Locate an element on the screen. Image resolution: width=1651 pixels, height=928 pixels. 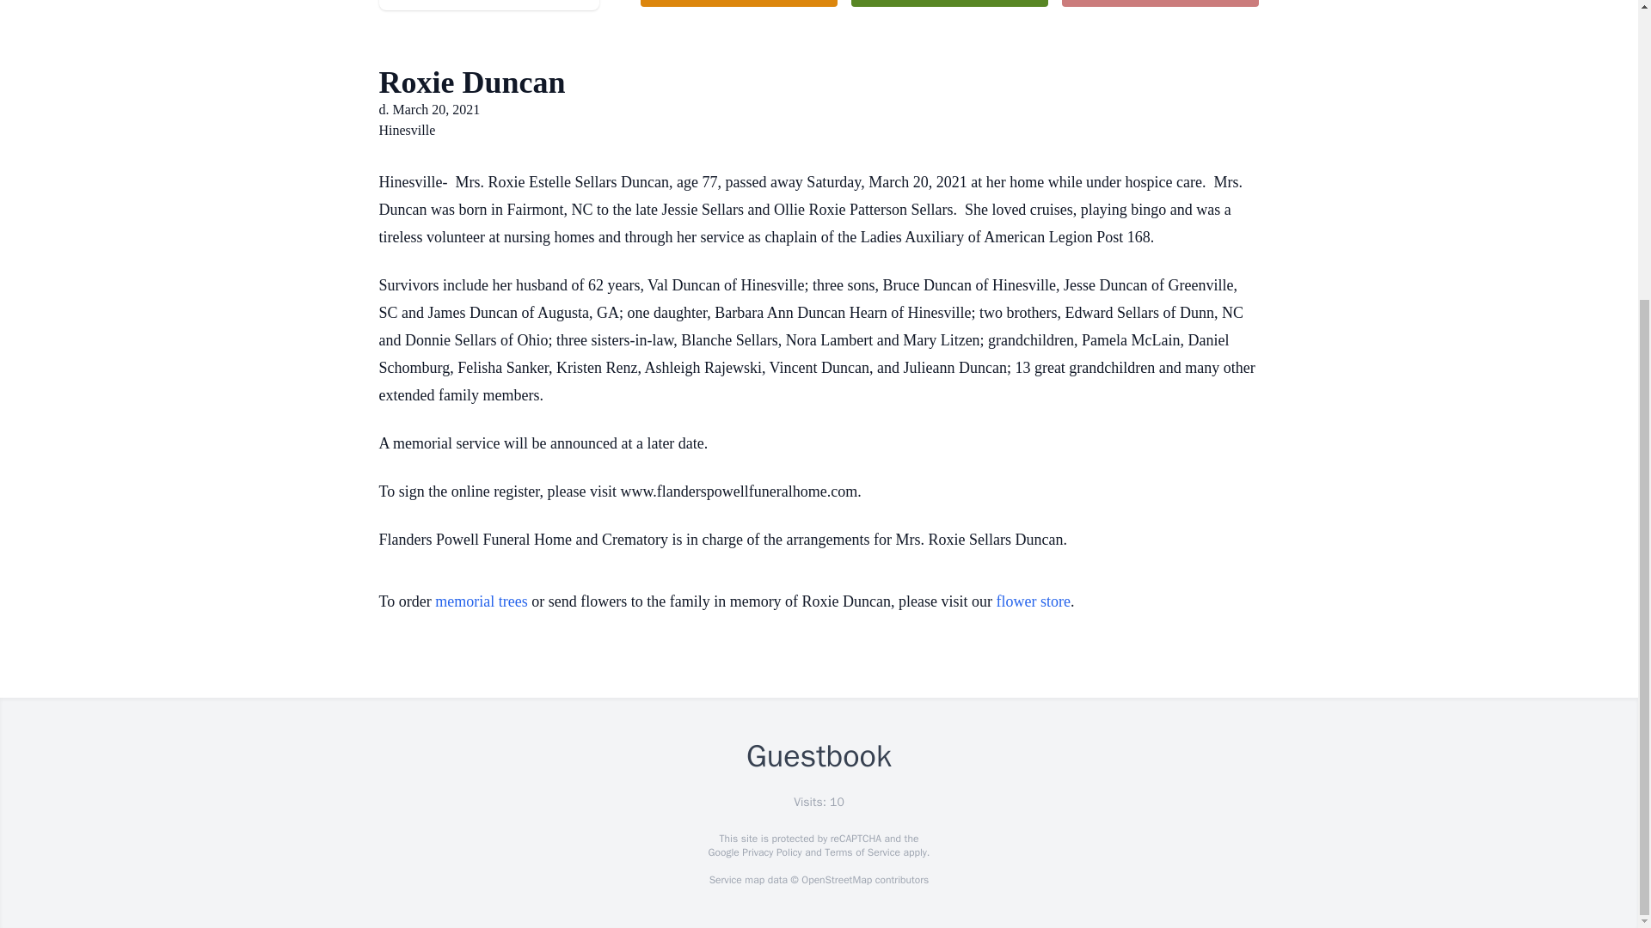
SEND A GIFT is located at coordinates (1159, 3).